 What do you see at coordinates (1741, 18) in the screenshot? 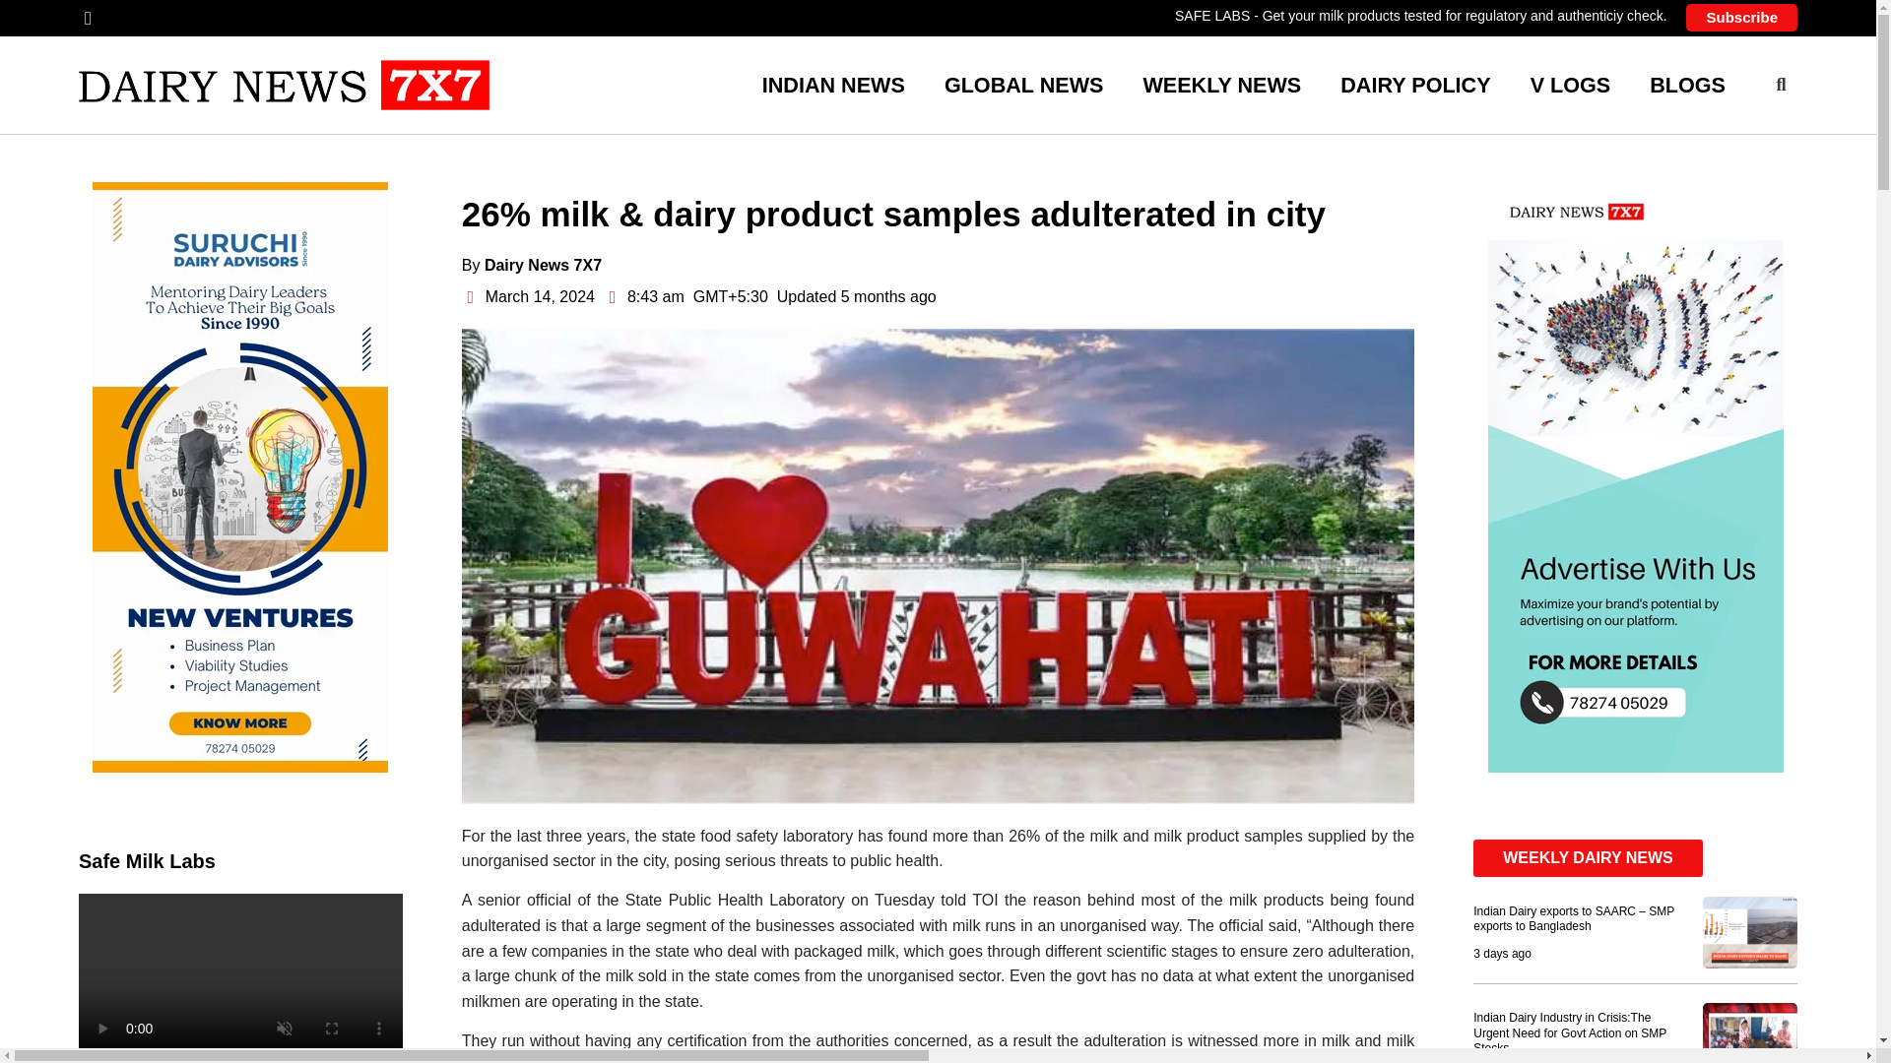
I see `Subscribe` at bounding box center [1741, 18].